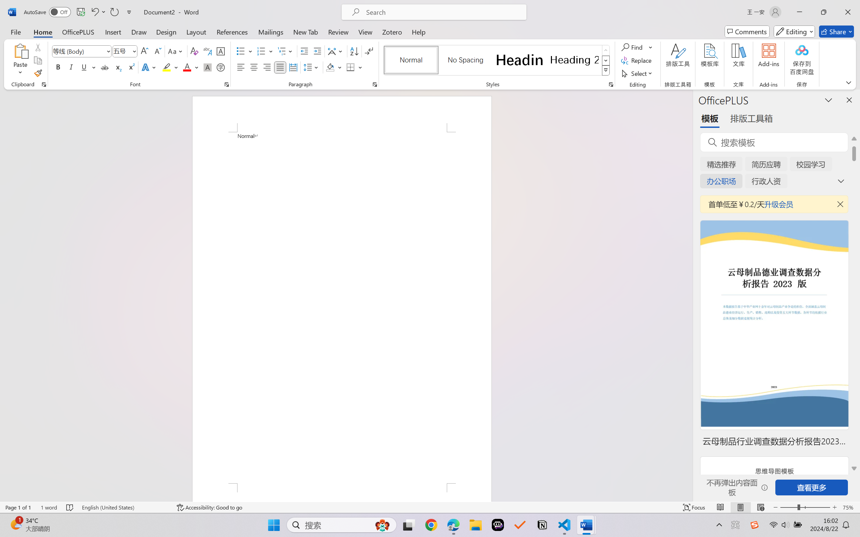 The image size is (860, 537). Describe the element at coordinates (836, 32) in the screenshot. I see `Share` at that location.